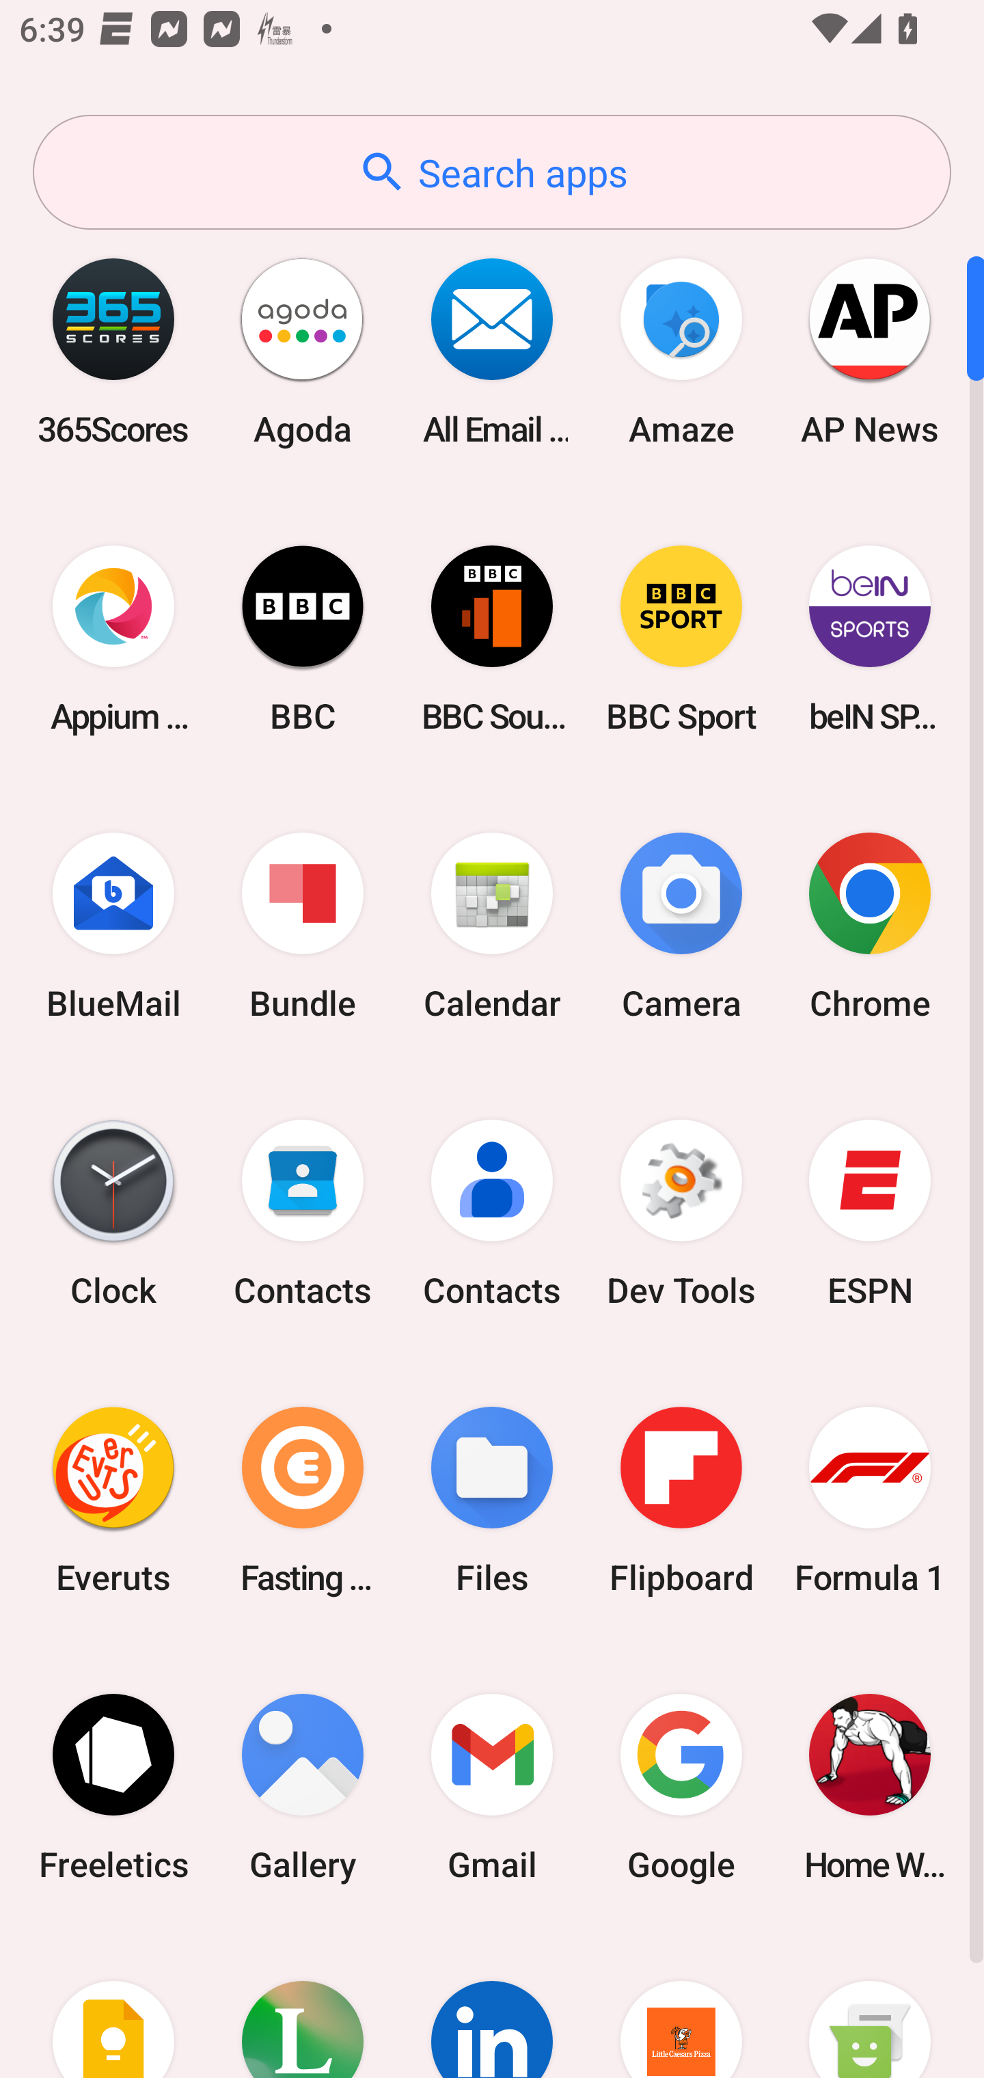 The height and width of the screenshot is (2078, 984). I want to click on Fasting Coach, so click(303, 1500).